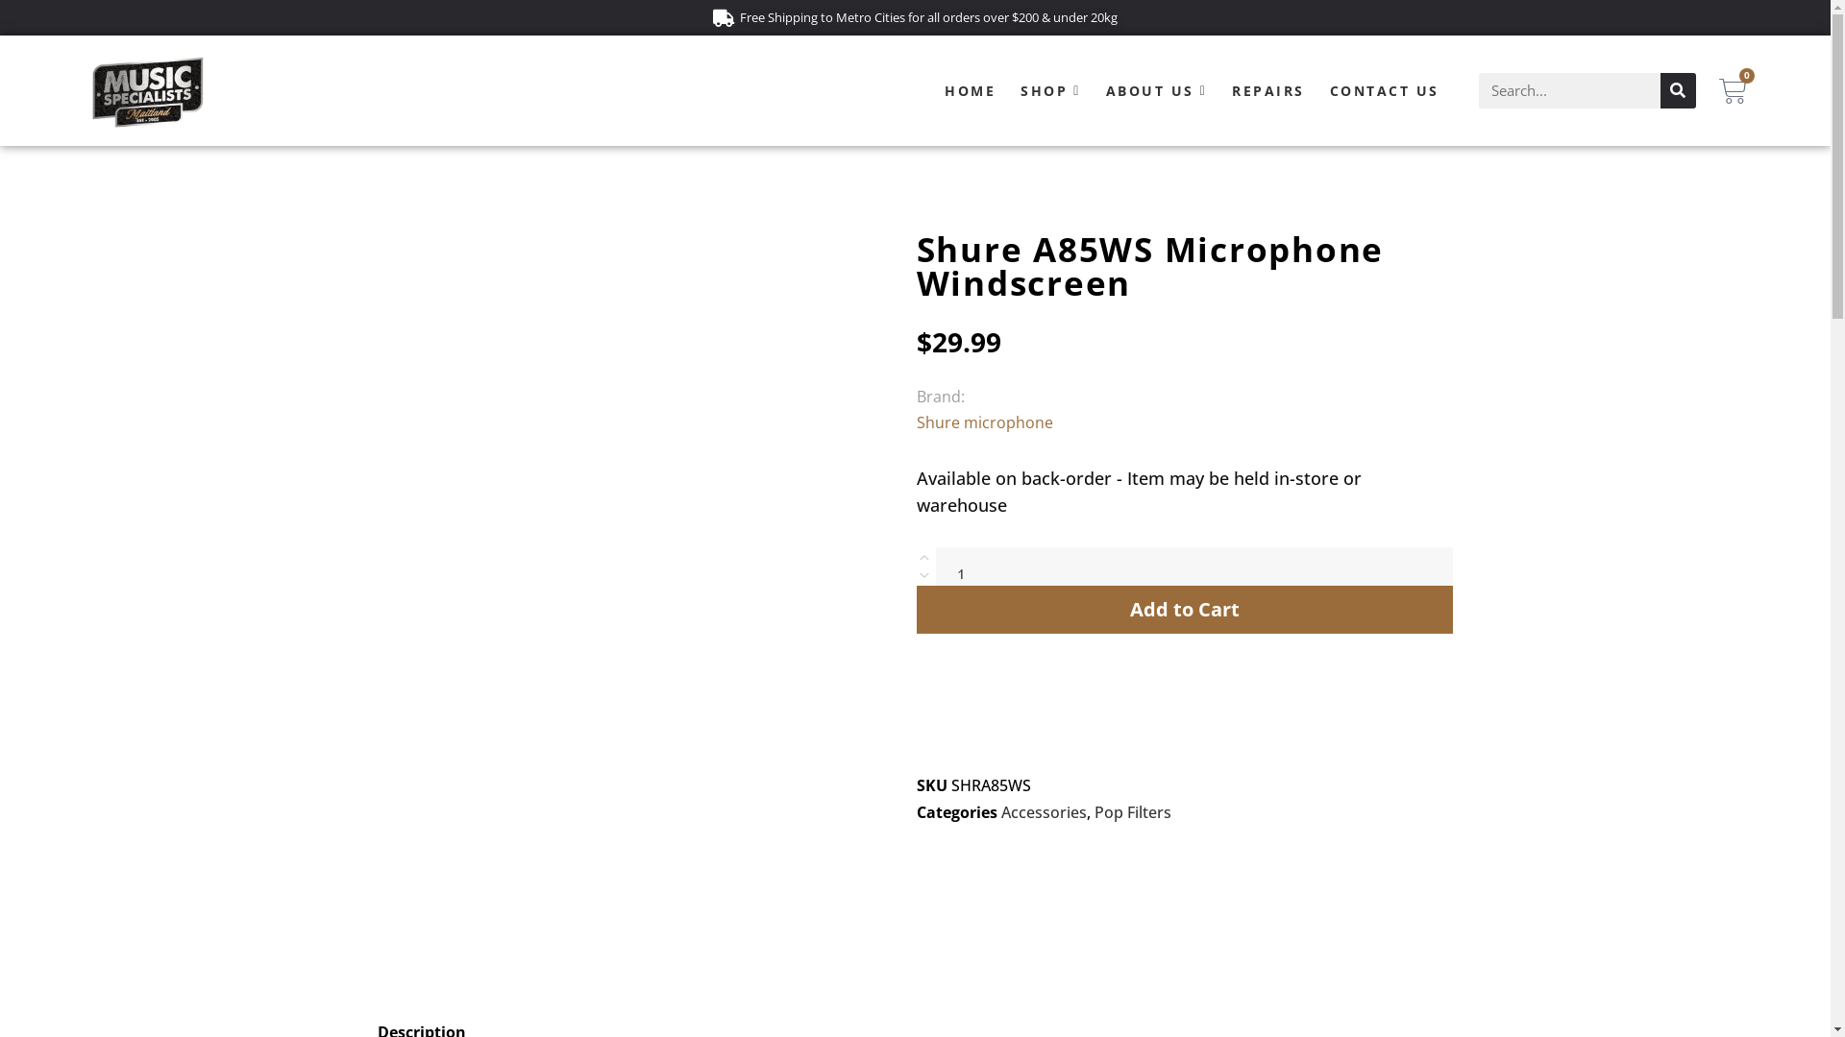 Image resolution: width=1845 pixels, height=1037 pixels. Describe the element at coordinates (1268, 90) in the screenshot. I see `REPAIRS` at that location.